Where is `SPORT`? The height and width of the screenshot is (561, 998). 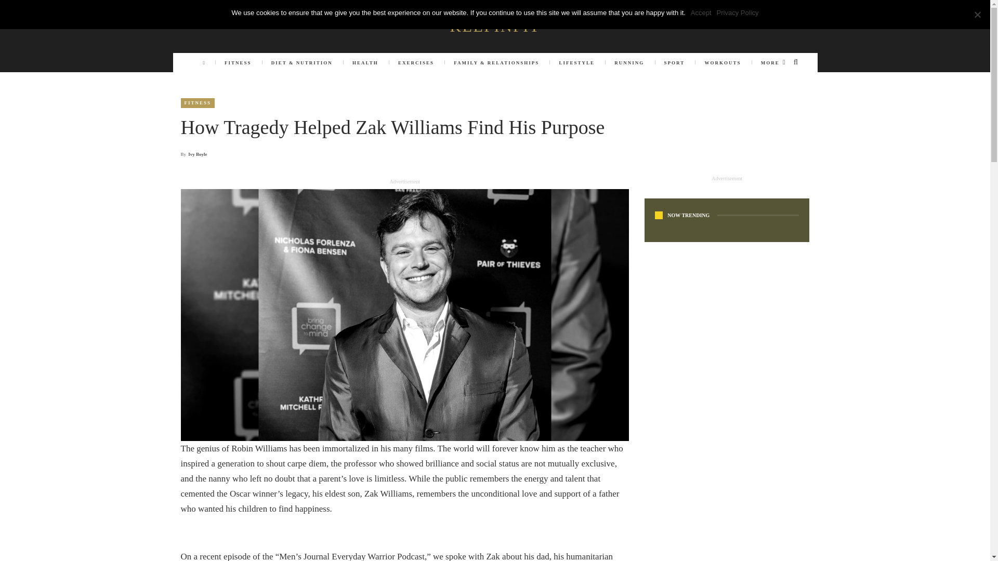 SPORT is located at coordinates (674, 62).